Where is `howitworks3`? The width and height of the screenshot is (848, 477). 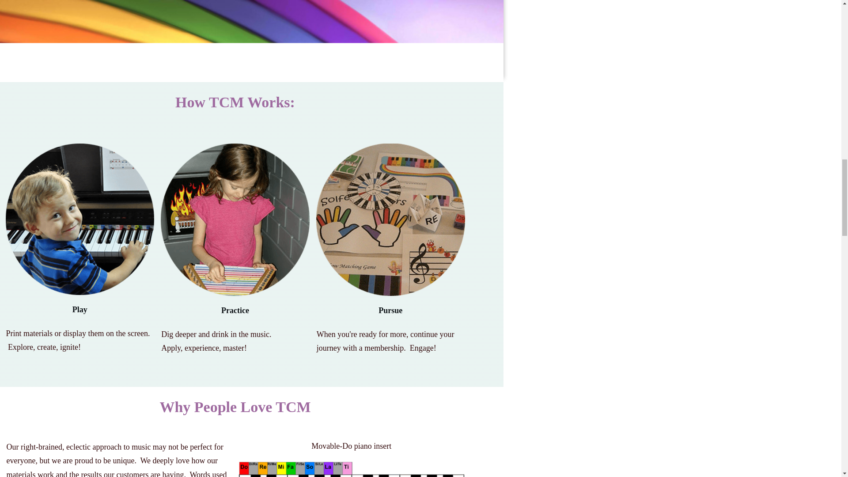
howitworks3 is located at coordinates (390, 220).